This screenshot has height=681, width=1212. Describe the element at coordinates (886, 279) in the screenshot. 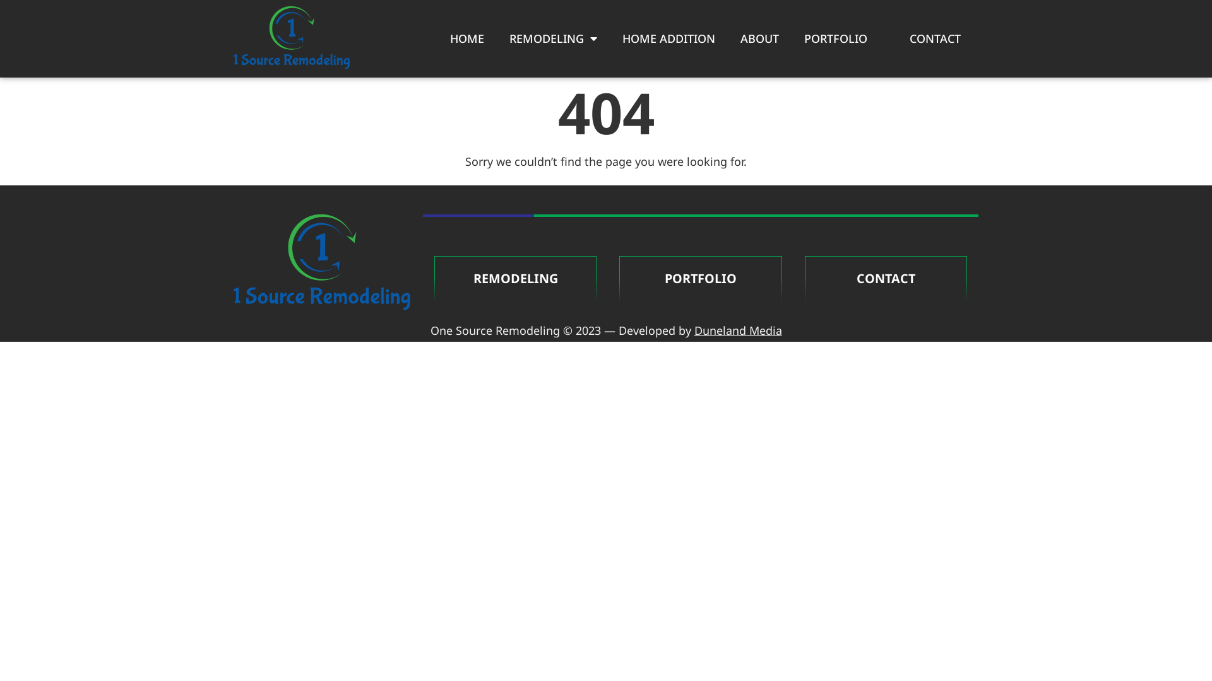

I see `CONTACT` at that location.